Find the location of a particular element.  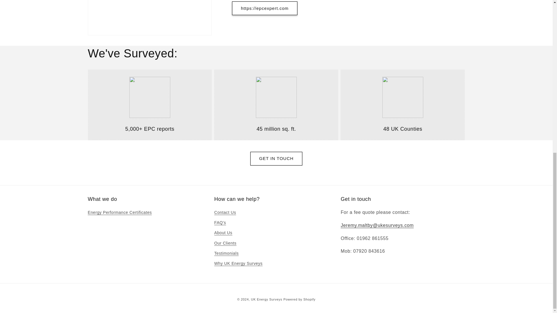

About Us is located at coordinates (223, 233).